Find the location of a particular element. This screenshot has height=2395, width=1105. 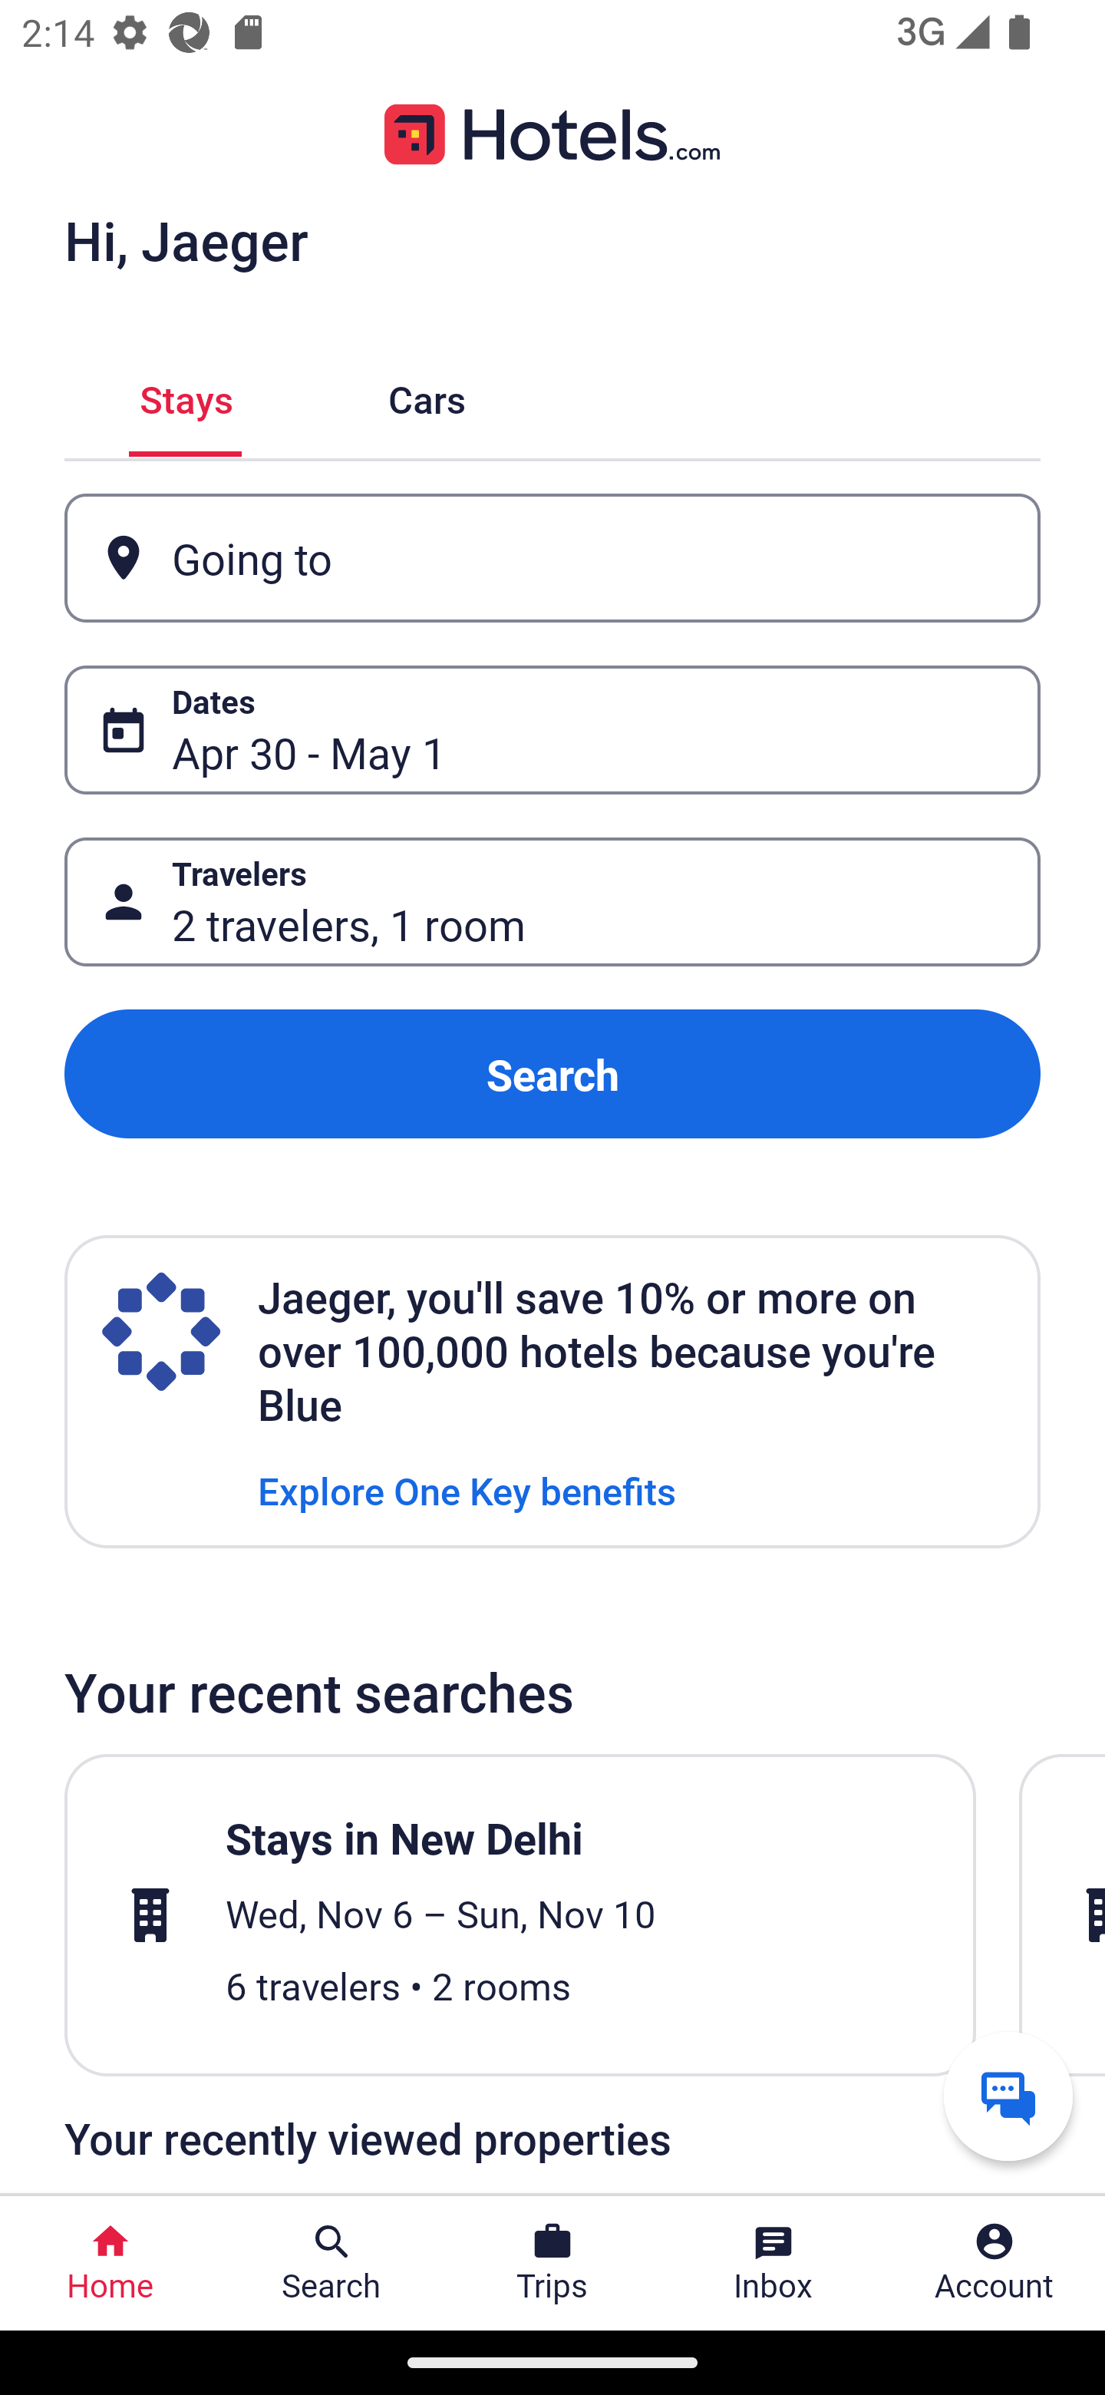

Travelers Button 2 travelers, 1 room is located at coordinates (552, 903).